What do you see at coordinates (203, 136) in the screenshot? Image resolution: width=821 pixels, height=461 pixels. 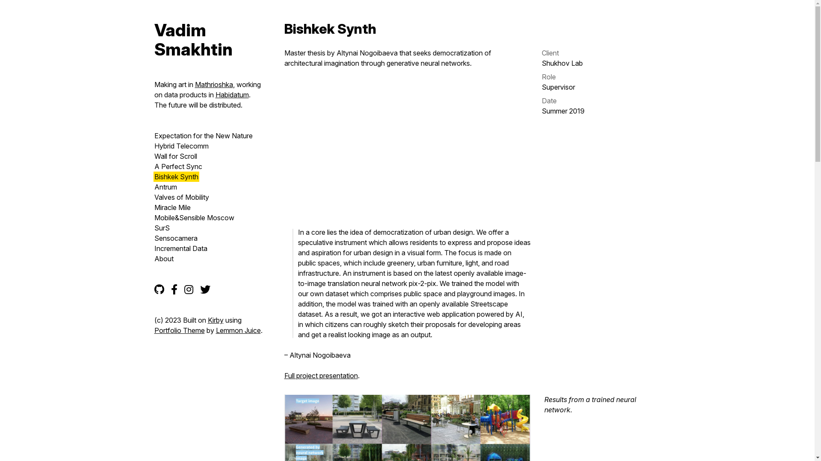 I see `Expectation for the New Nature` at bounding box center [203, 136].